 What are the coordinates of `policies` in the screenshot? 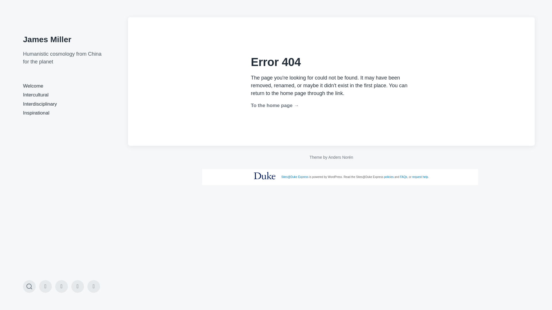 It's located at (389, 177).